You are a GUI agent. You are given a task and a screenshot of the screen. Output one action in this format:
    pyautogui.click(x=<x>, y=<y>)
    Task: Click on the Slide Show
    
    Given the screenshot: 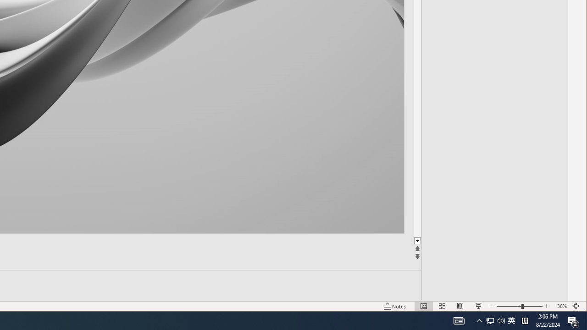 What is the action you would take?
    pyautogui.click(x=490, y=321)
    